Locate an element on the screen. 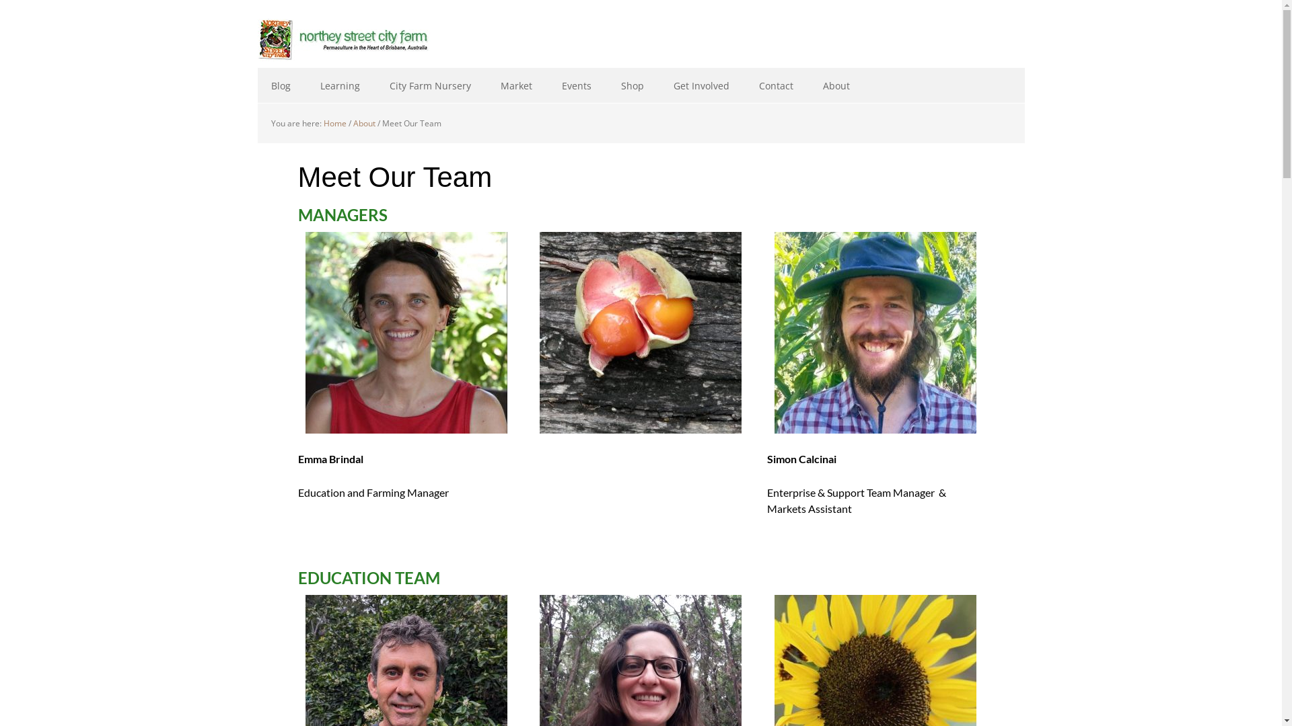 The height and width of the screenshot is (726, 1292). Home is located at coordinates (334, 124).